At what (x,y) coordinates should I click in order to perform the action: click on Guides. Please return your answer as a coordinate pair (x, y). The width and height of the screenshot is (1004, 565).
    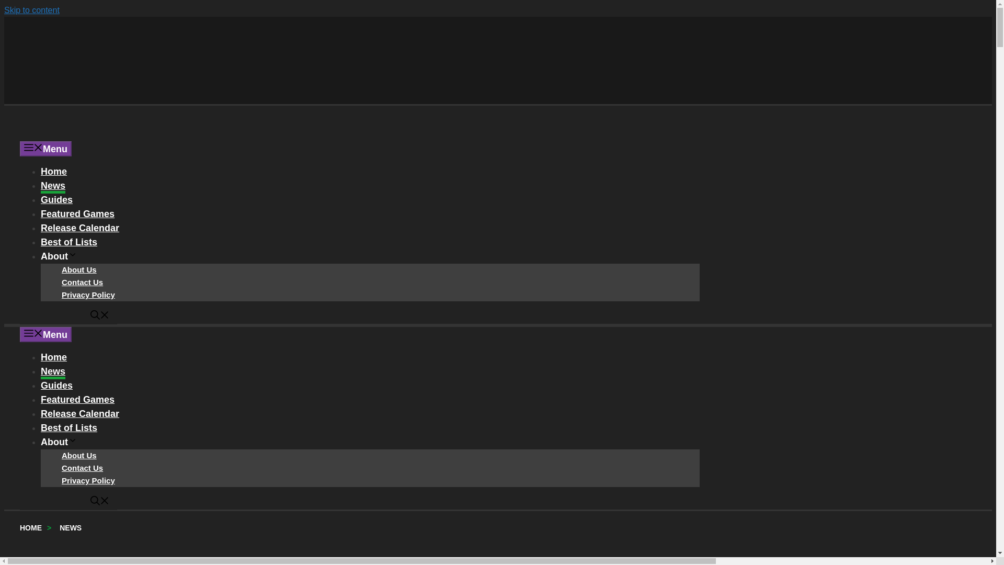
    Looking at the image, I should click on (56, 386).